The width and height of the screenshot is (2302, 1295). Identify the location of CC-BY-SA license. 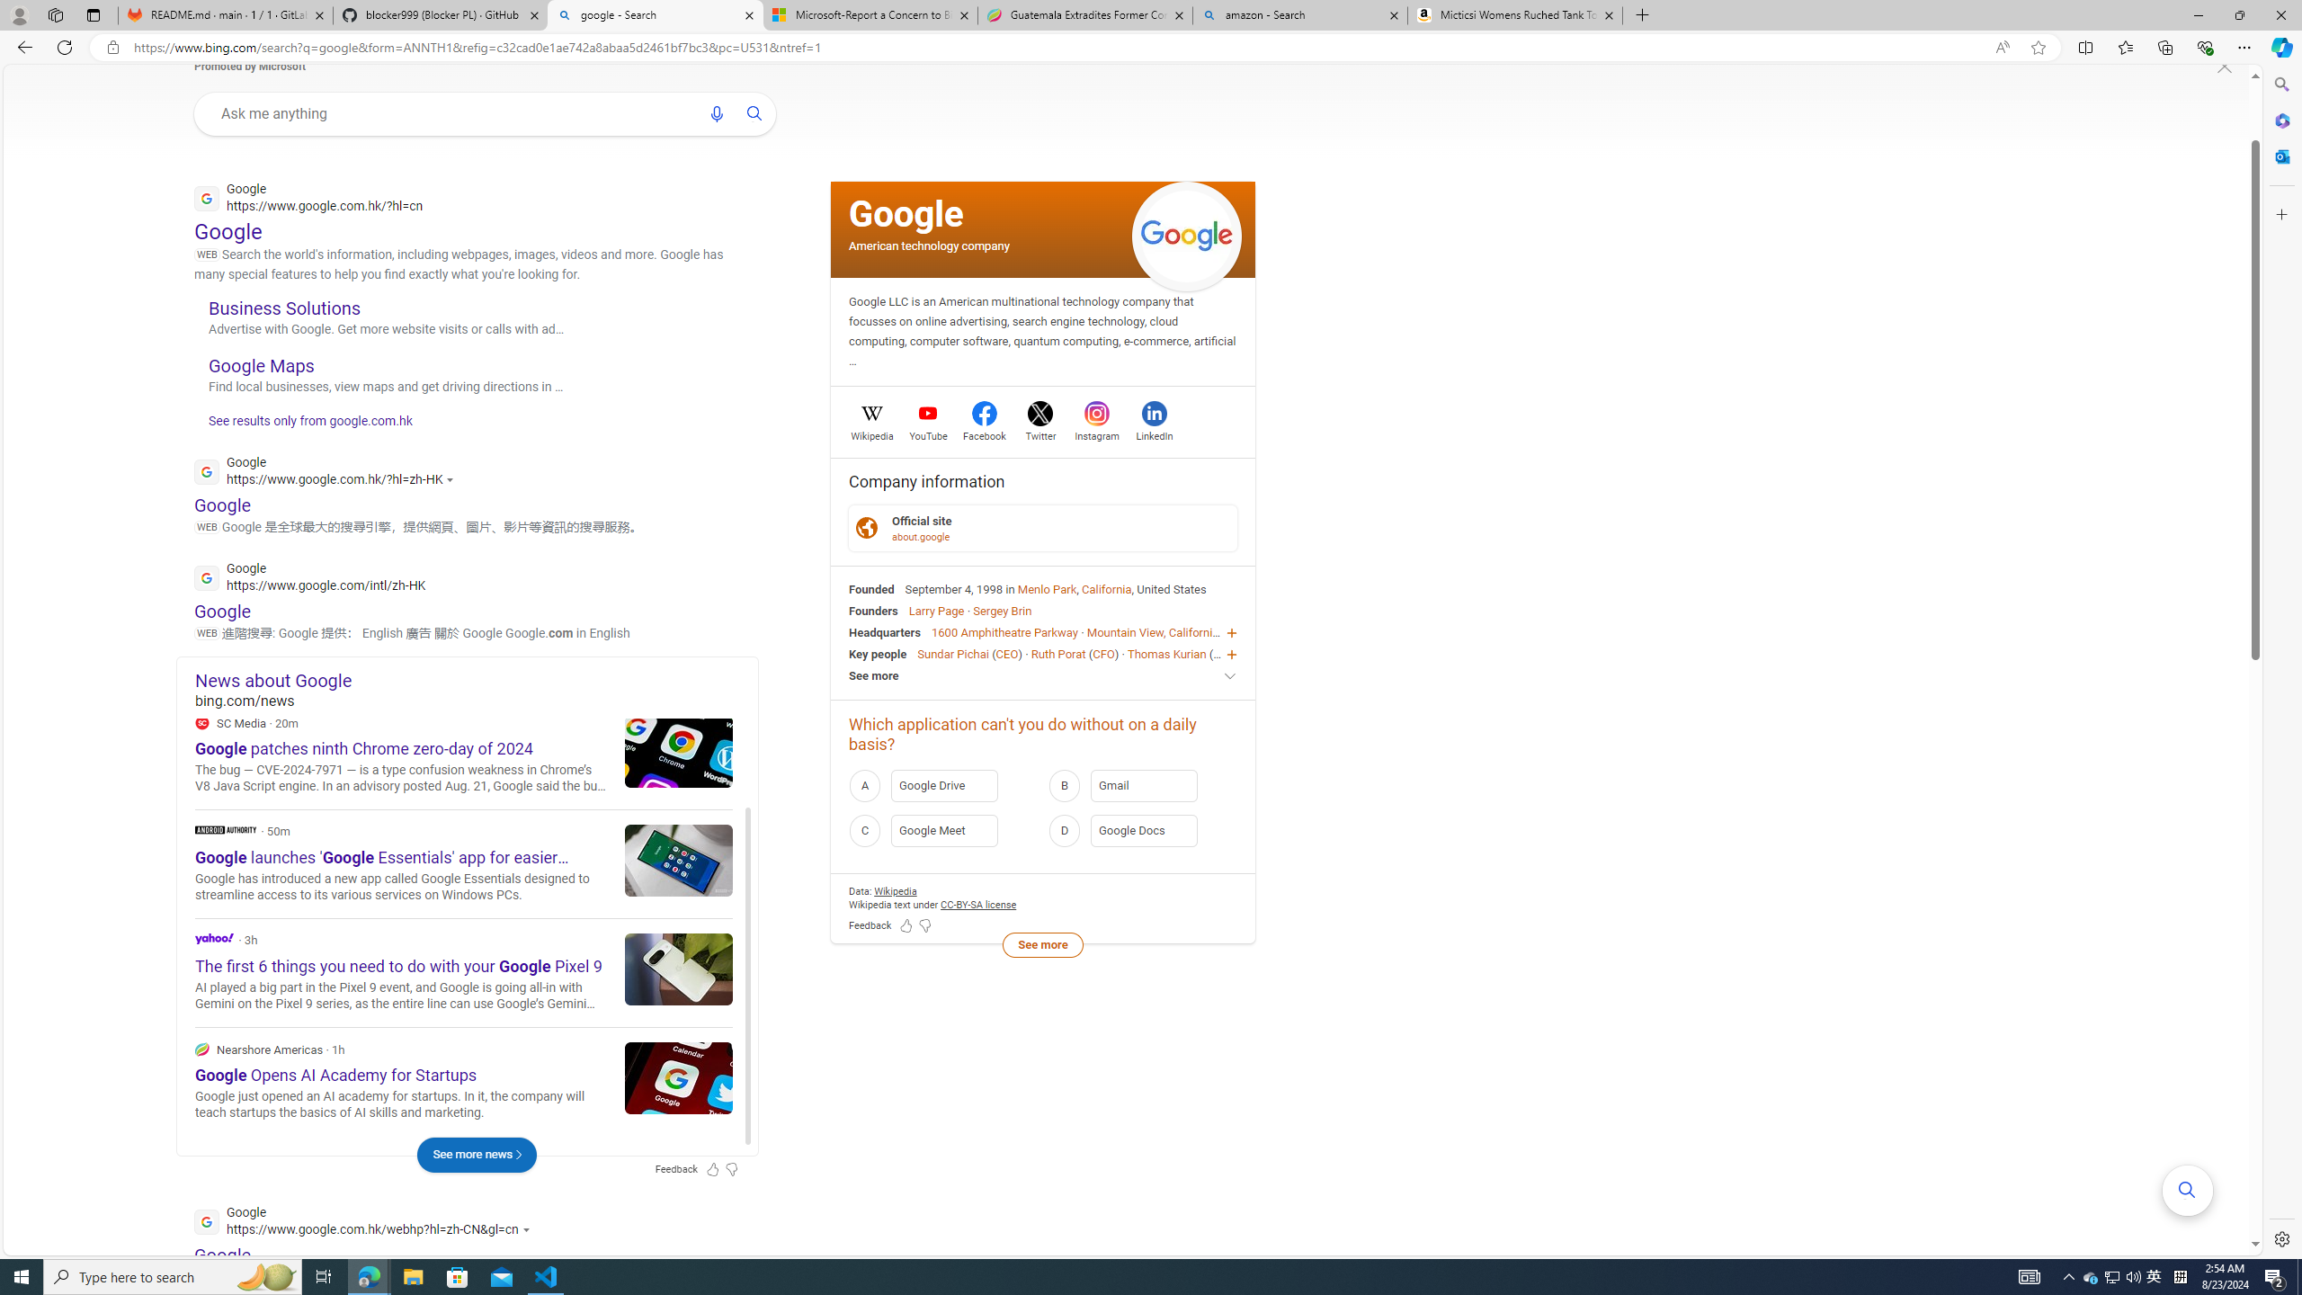
(979, 905).